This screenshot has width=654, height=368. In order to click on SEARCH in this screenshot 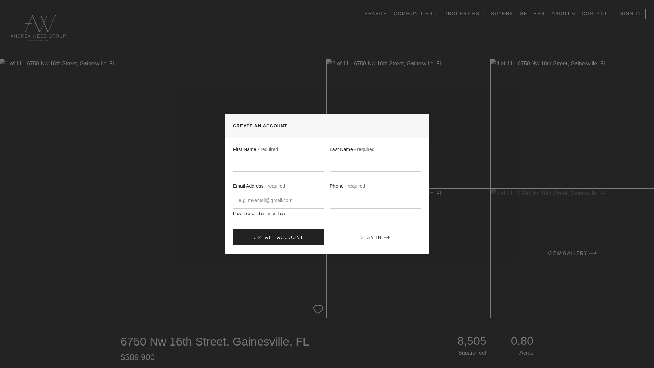, I will do `click(375, 14)`.